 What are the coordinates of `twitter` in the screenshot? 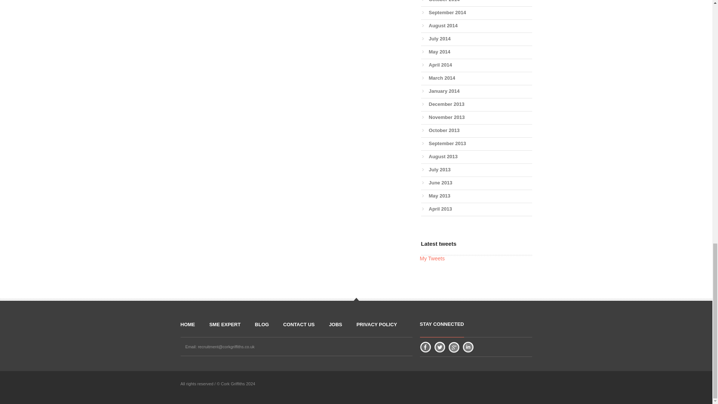 It's located at (439, 347).